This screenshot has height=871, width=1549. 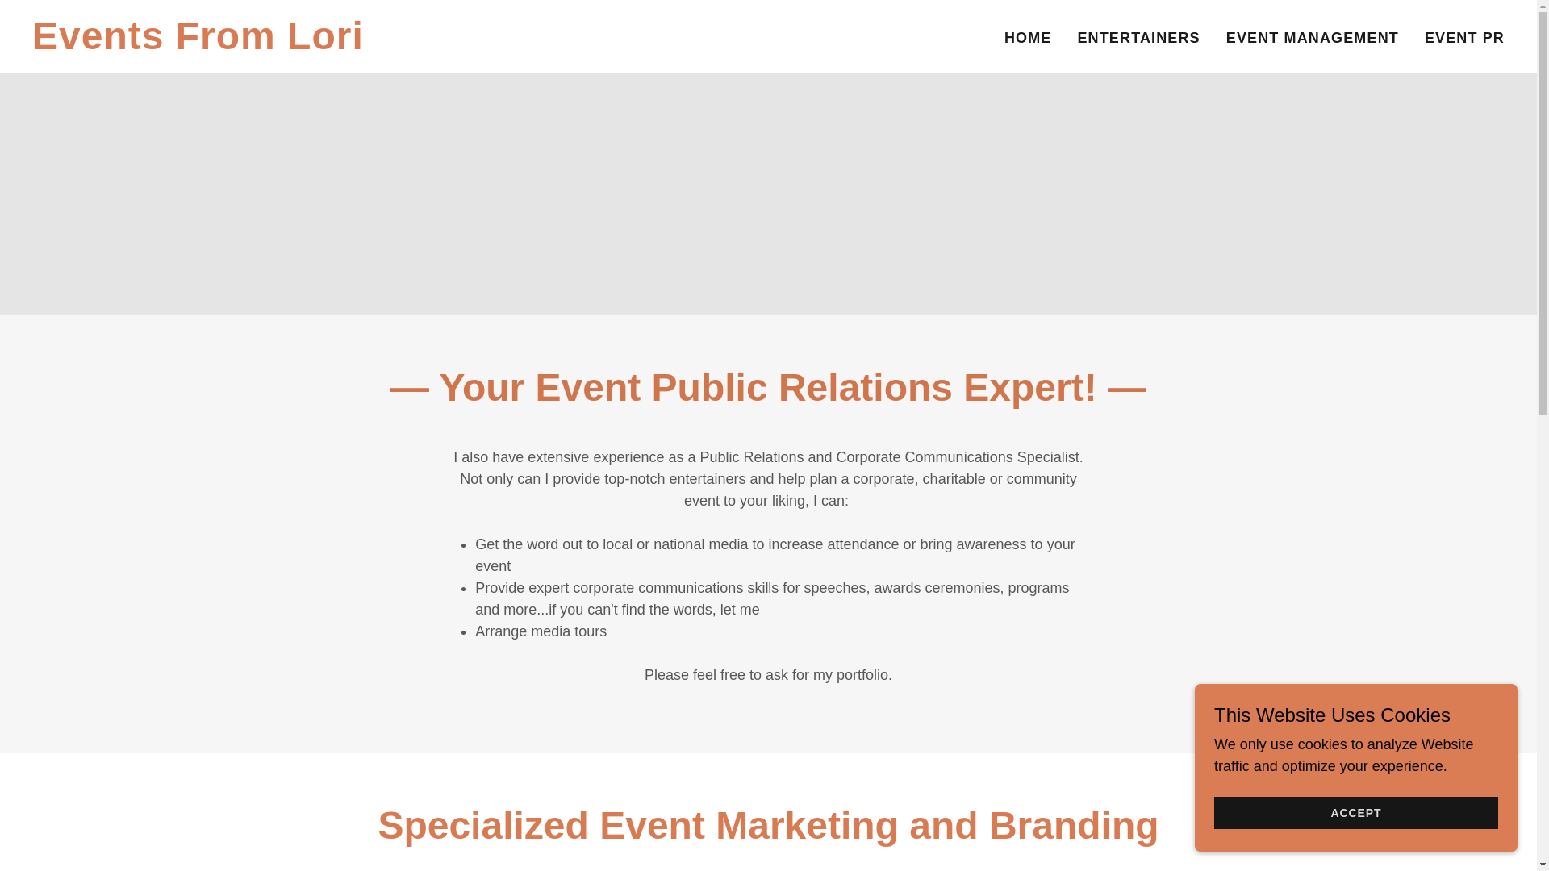 I want to click on Events From Lori, so click(x=290, y=44).